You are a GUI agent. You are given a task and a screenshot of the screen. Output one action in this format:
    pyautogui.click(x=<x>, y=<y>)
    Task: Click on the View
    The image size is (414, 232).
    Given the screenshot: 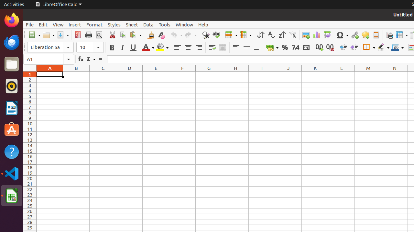 What is the action you would take?
    pyautogui.click(x=58, y=24)
    